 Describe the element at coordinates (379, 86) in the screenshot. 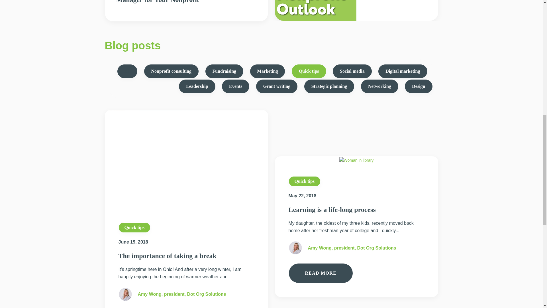

I see `Networking` at that location.